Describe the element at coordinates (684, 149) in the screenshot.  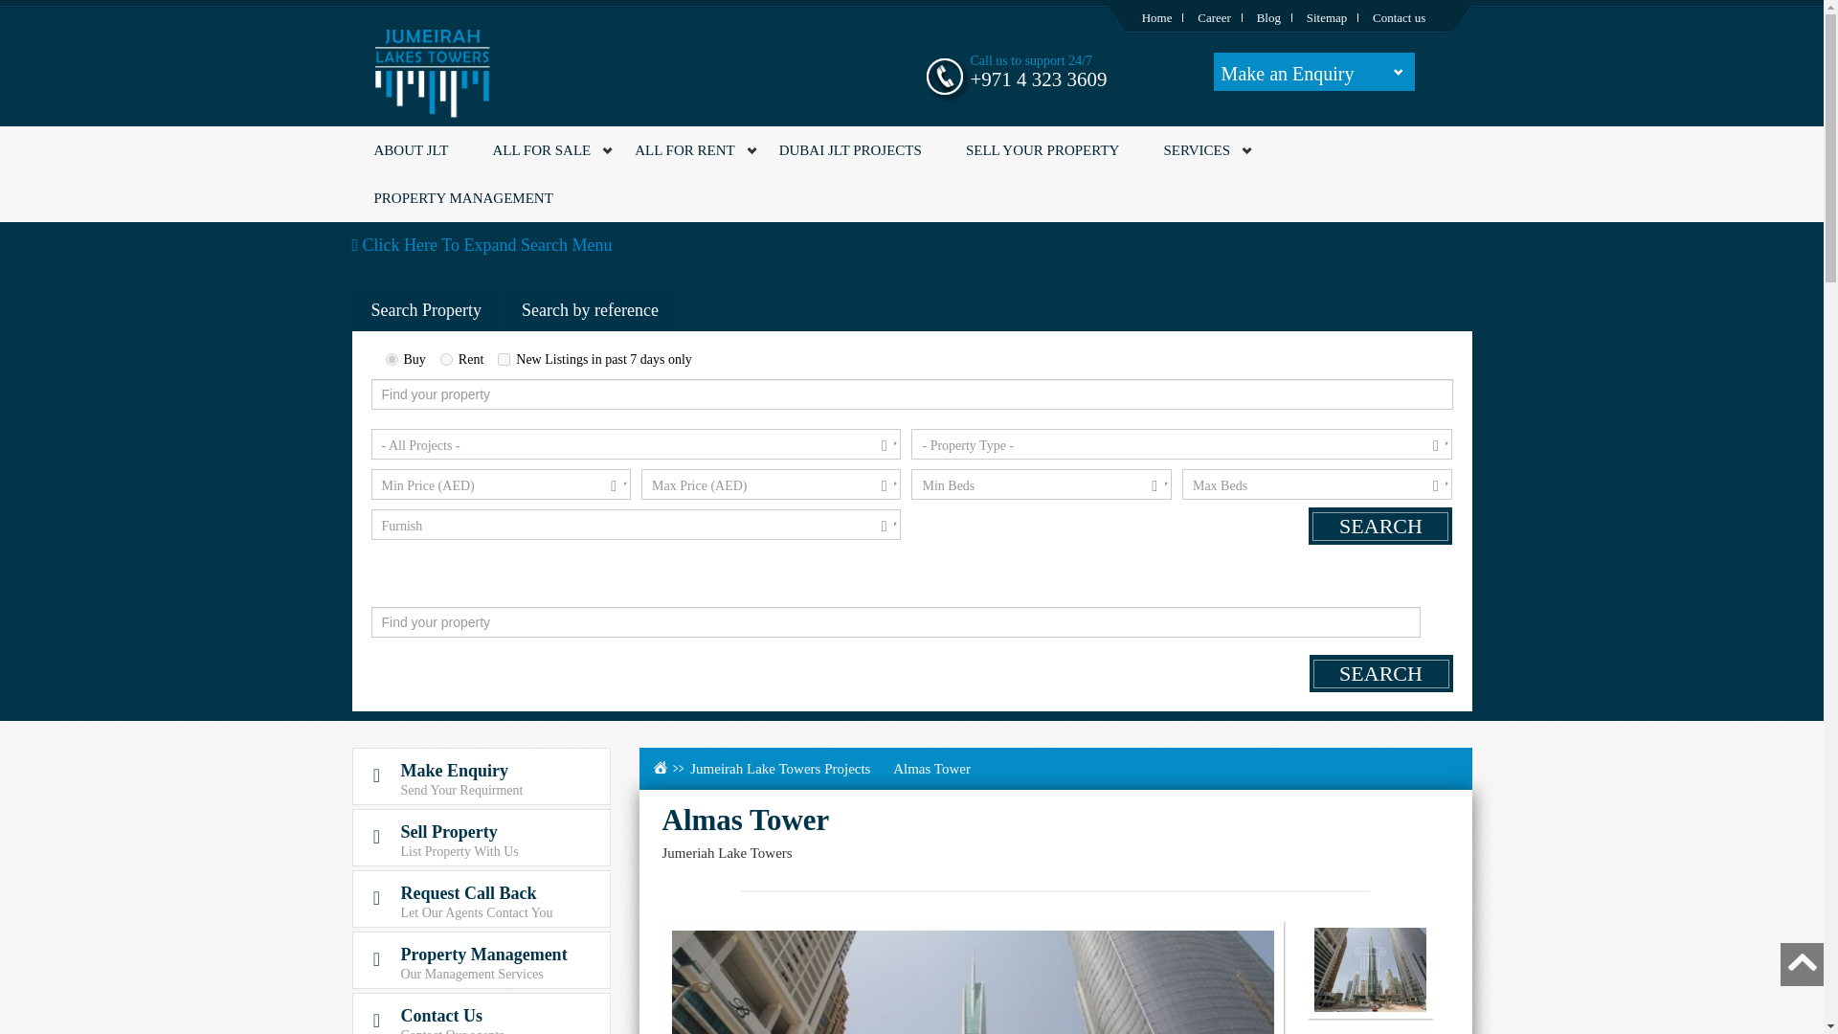
I see `ALL FOR RENT` at that location.